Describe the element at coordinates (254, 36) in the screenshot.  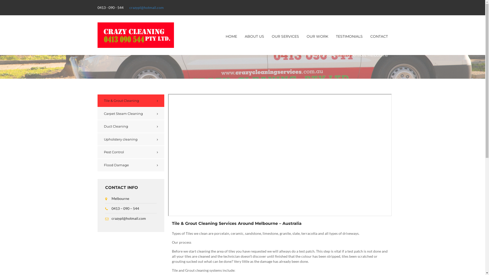
I see `ABOUT US` at that location.